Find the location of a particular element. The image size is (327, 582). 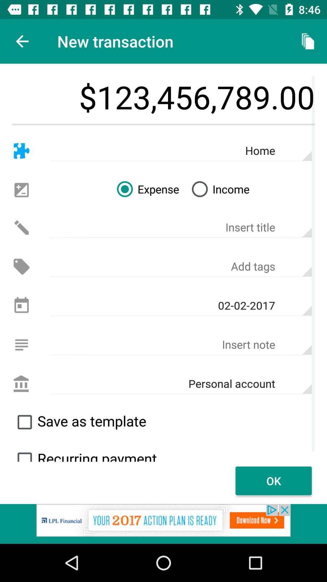

date setting is located at coordinates (21, 306).